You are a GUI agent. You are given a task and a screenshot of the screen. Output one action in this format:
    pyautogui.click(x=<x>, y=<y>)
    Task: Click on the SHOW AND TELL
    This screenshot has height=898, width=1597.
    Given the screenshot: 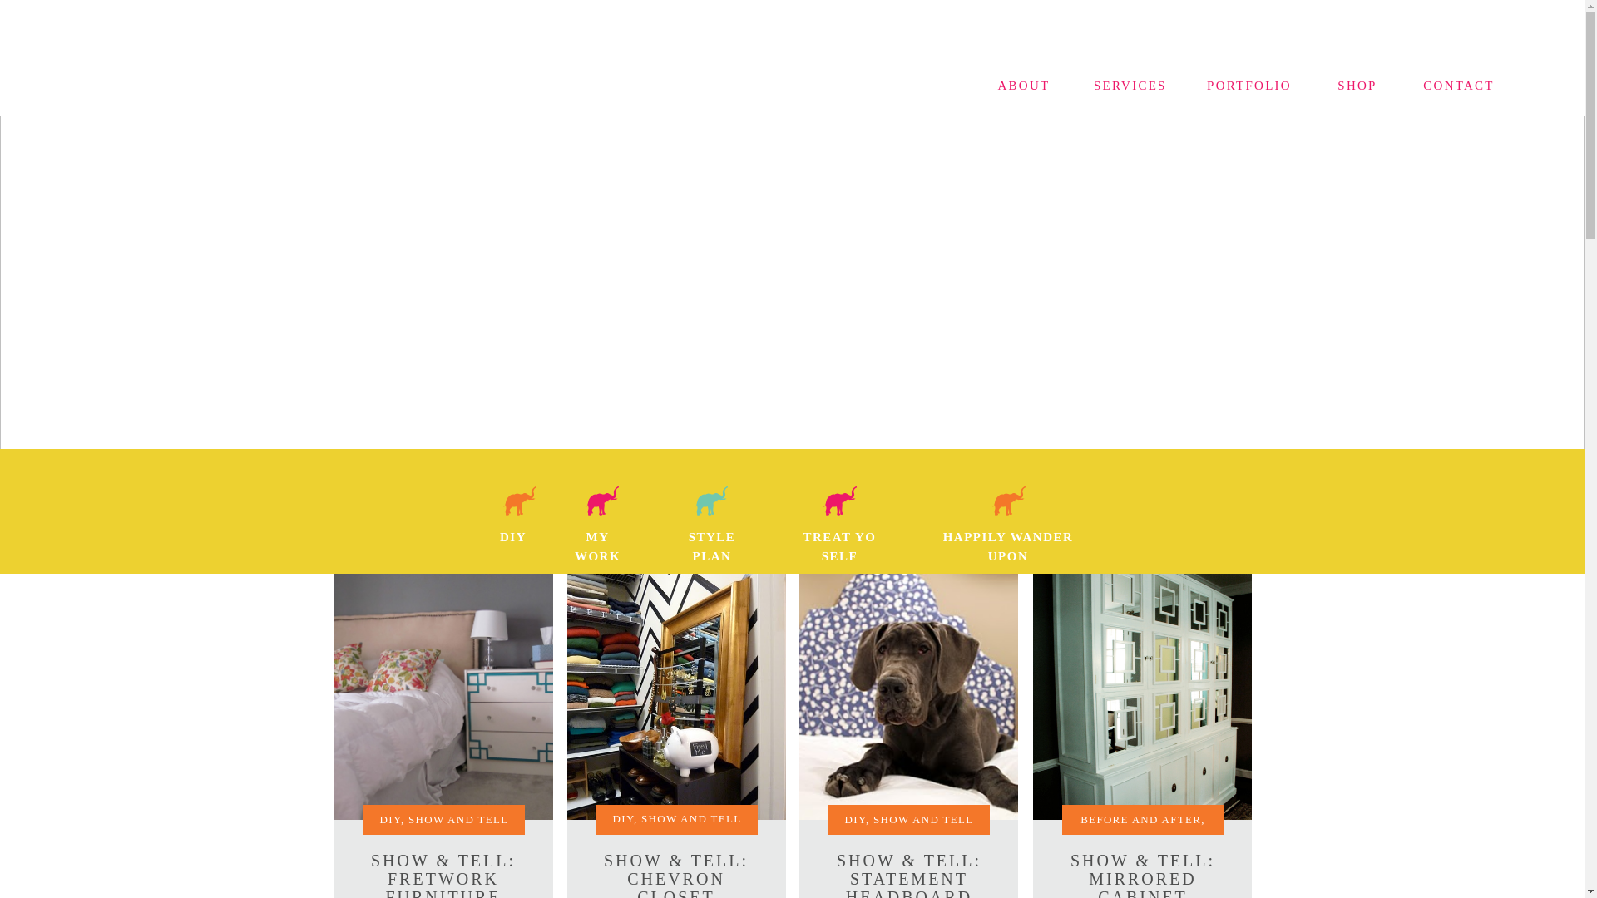 What is the action you would take?
    pyautogui.click(x=457, y=819)
    